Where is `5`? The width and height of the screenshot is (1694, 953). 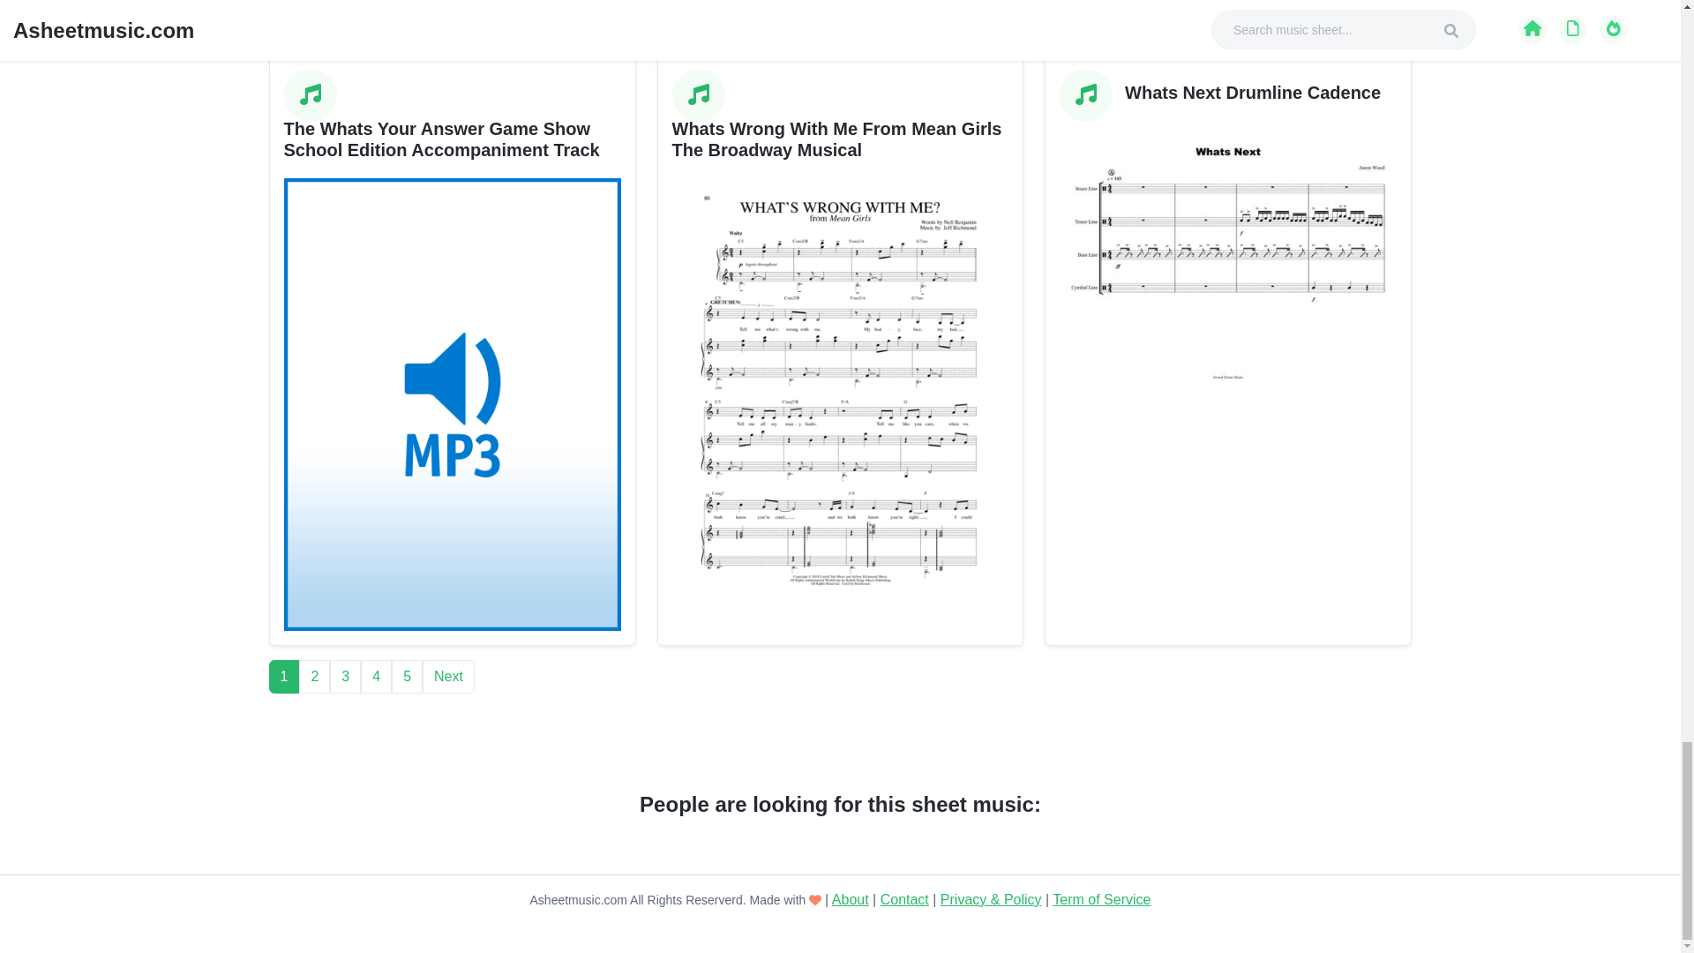 5 is located at coordinates (406, 677).